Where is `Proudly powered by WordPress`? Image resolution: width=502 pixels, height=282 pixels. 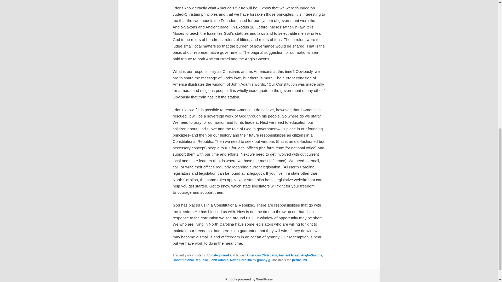
Proudly powered by WordPress is located at coordinates (249, 279).